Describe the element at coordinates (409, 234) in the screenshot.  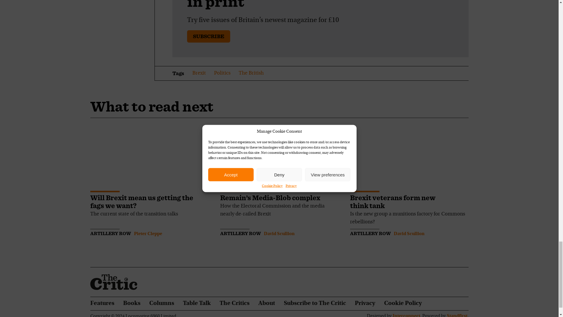
I see `Posts by David Scullion` at that location.